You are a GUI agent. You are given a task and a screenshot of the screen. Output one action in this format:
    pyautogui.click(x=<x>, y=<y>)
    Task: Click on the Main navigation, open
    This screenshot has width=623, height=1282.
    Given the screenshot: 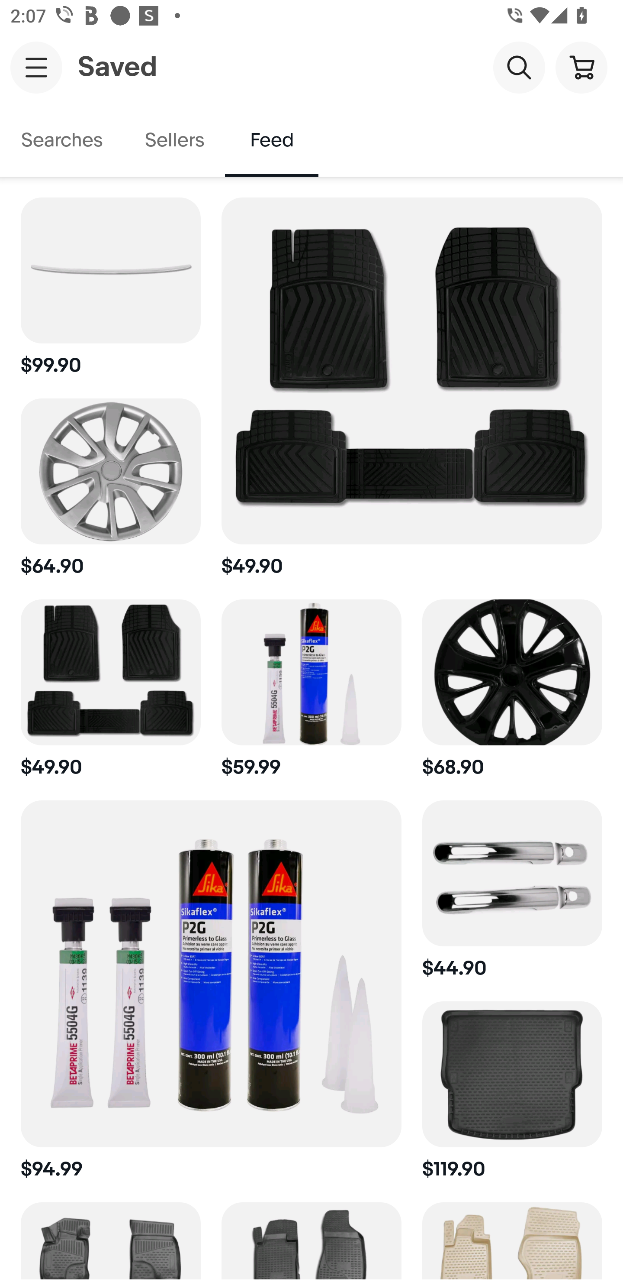 What is the action you would take?
    pyautogui.click(x=36, y=67)
    